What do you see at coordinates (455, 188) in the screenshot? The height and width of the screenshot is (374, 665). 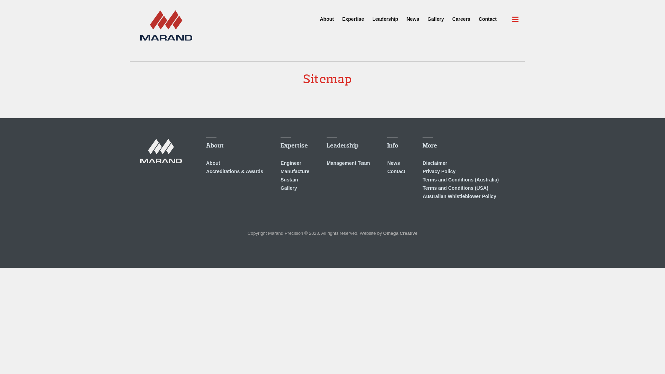 I see `Terms and Conditions (USA)` at bounding box center [455, 188].